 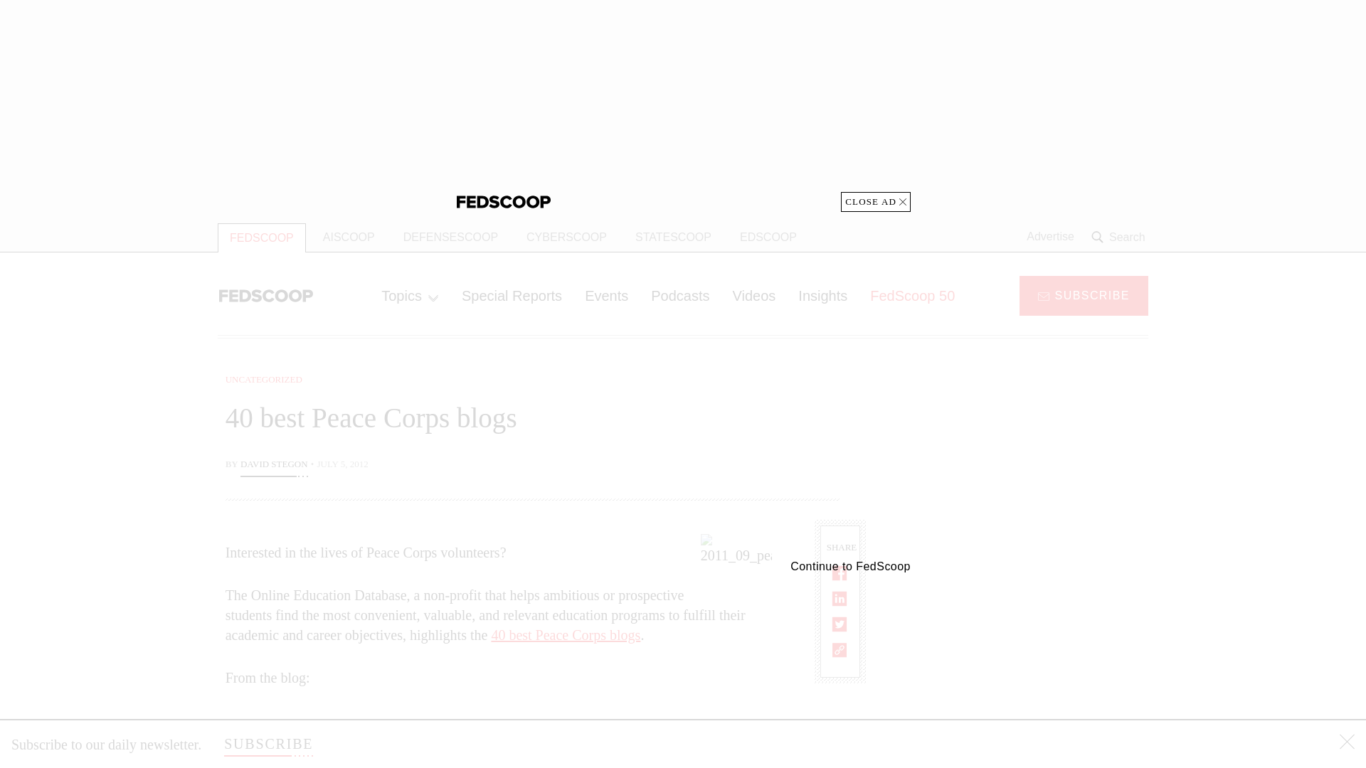 What do you see at coordinates (512, 295) in the screenshot?
I see `Special Reports` at bounding box center [512, 295].